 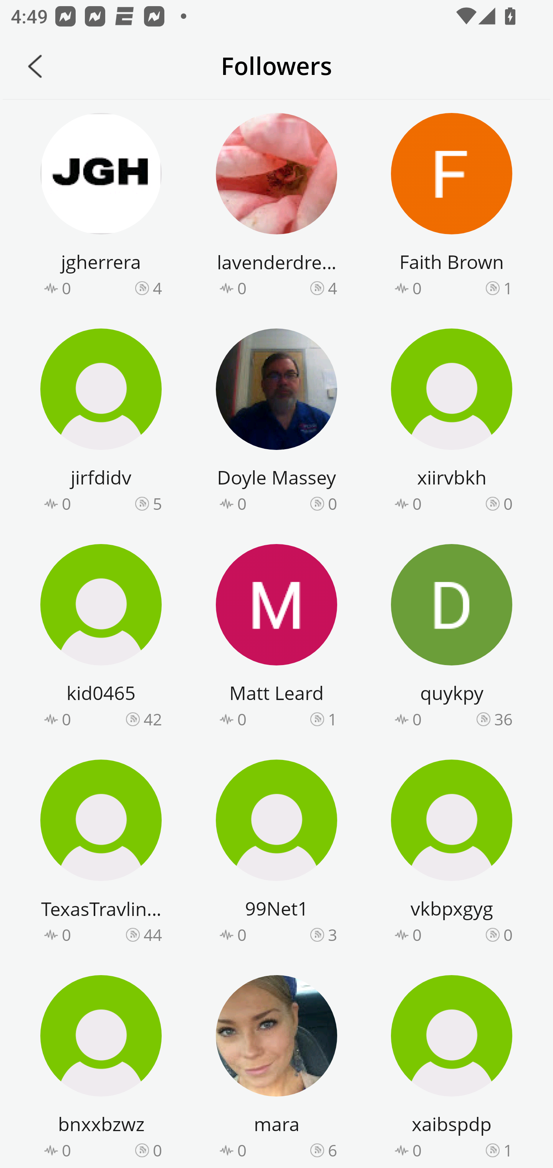 I want to click on 6, so click(x=333, y=1150).